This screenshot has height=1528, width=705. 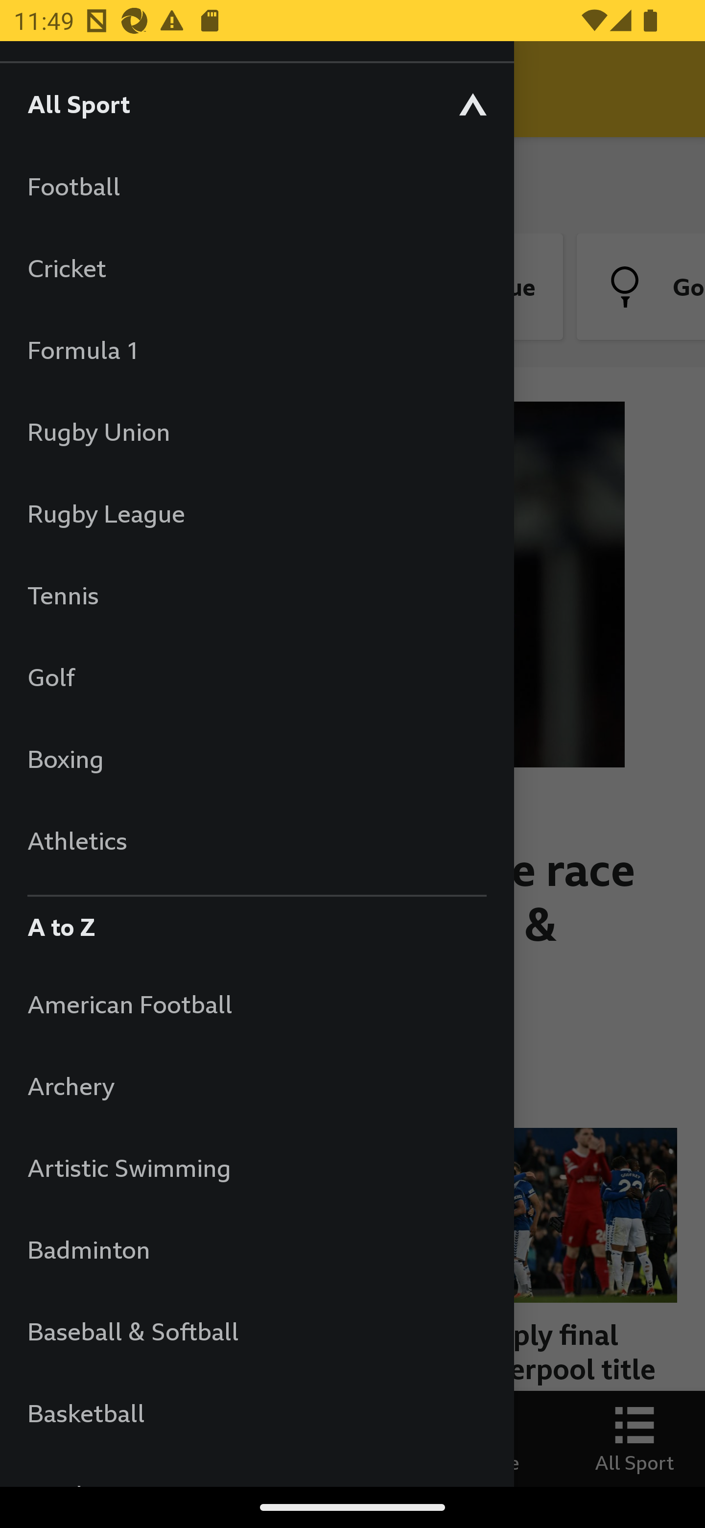 I want to click on Artistic Swimming, so click(x=257, y=1167).